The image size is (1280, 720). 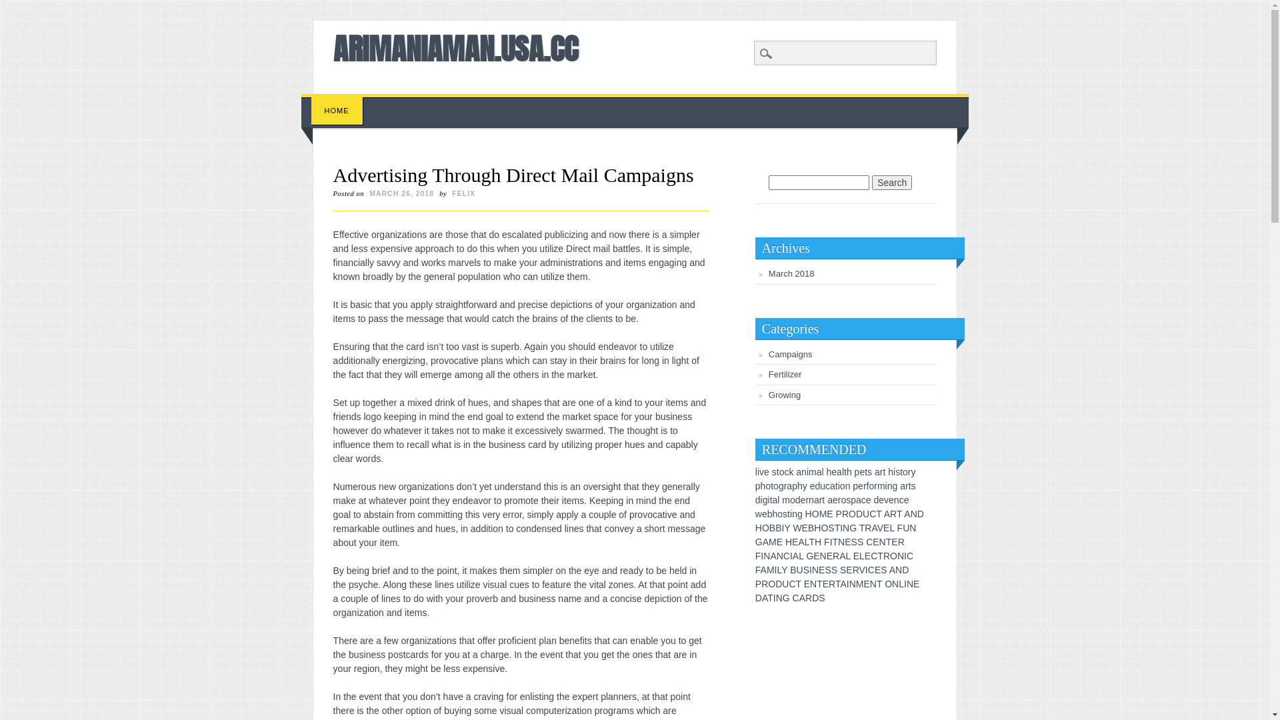 I want to click on O, so click(x=772, y=584).